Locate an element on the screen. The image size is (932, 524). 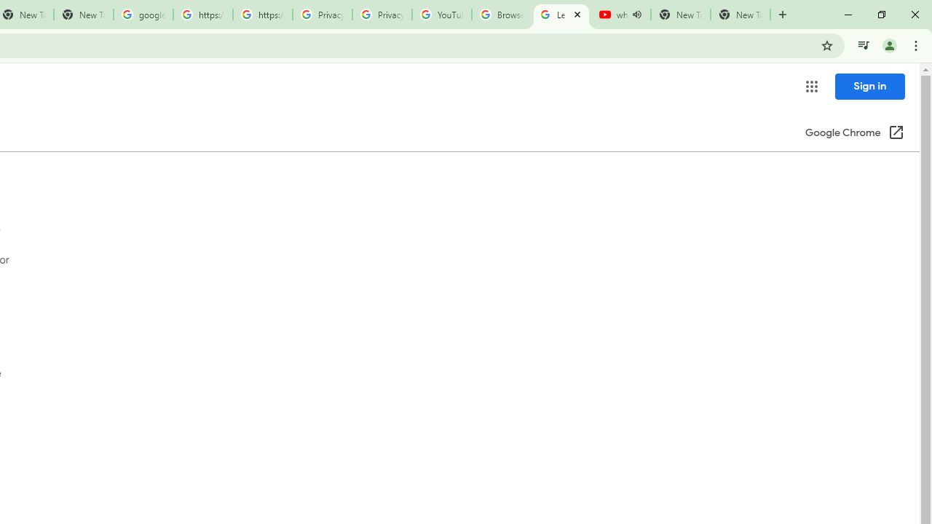
https://scholar.google.com/ is located at coordinates (202, 15).